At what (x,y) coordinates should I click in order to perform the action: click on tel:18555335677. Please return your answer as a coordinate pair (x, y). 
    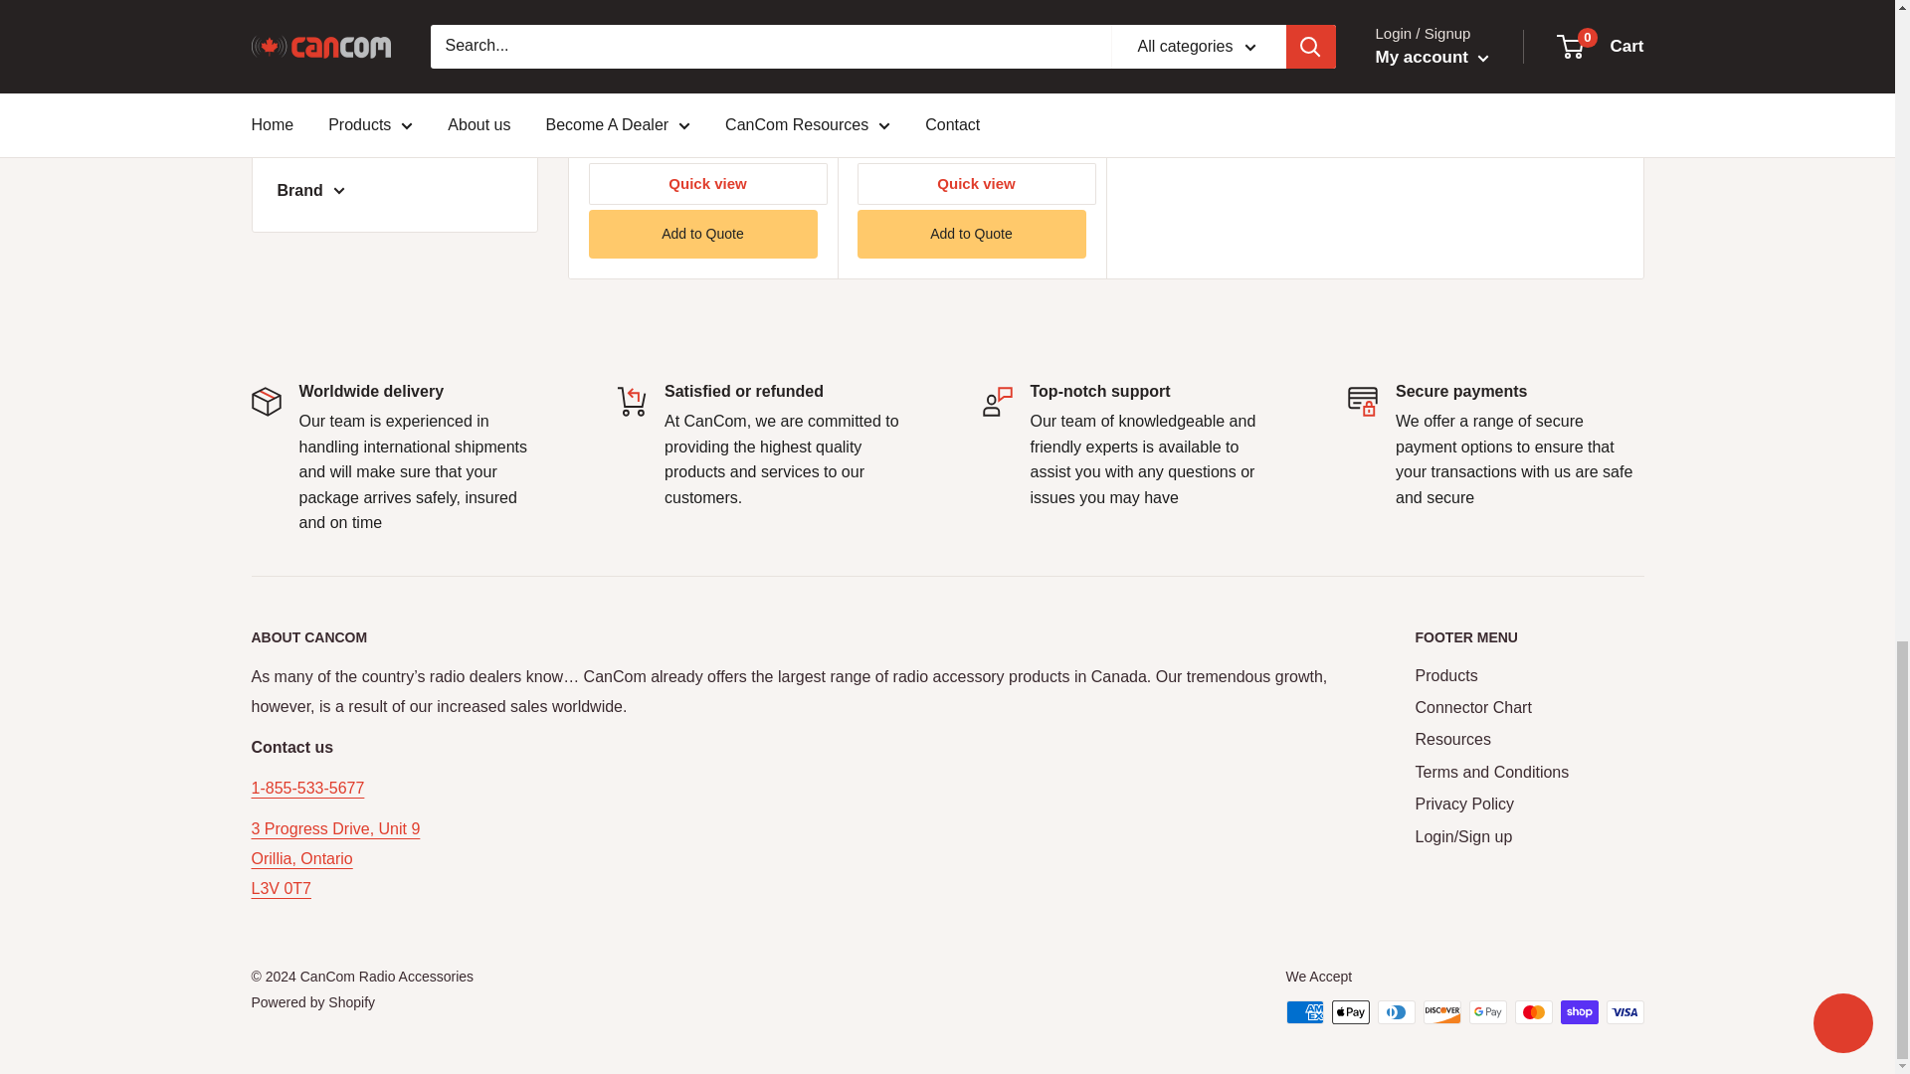
    Looking at the image, I should click on (306, 788).